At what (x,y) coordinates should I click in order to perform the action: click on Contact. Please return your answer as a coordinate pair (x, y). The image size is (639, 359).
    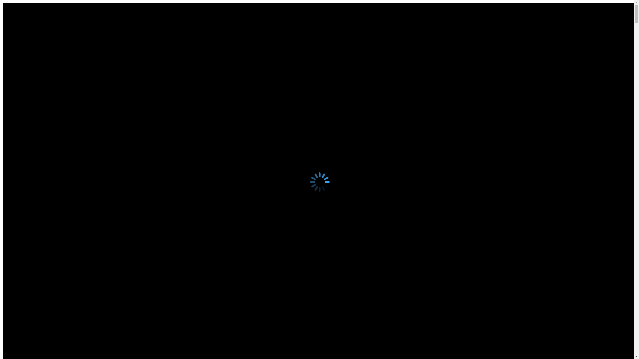
    Looking at the image, I should click on (24, 189).